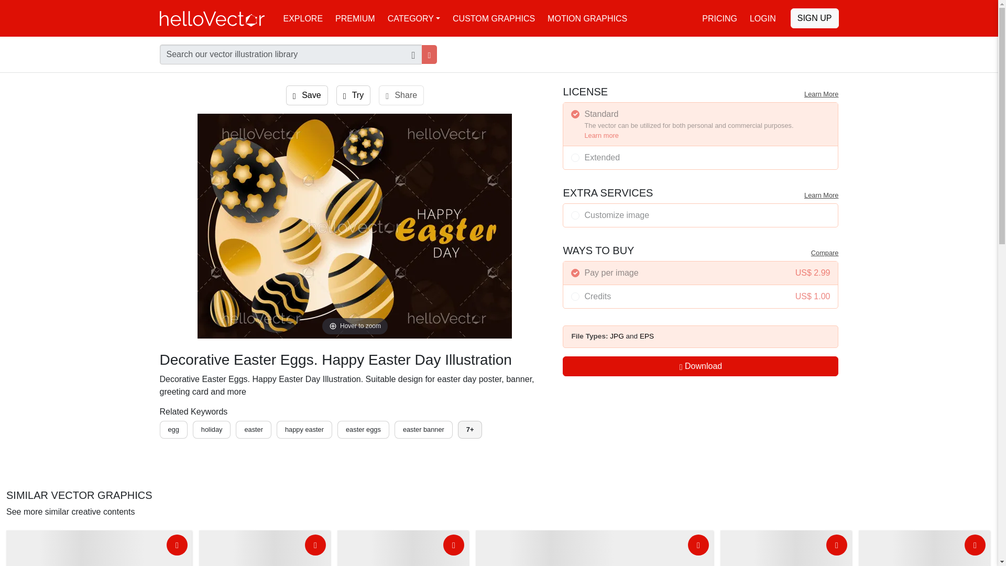  Describe the element at coordinates (821, 195) in the screenshot. I see `Learn more about terms and conditions` at that location.